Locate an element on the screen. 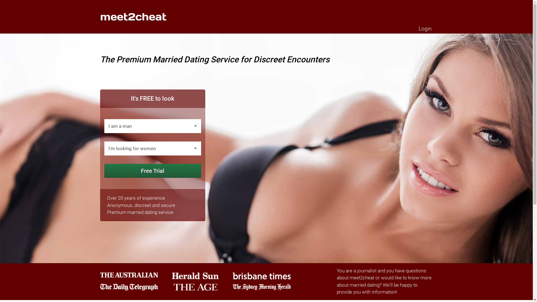 The width and height of the screenshot is (537, 302). Login is located at coordinates (425, 29).